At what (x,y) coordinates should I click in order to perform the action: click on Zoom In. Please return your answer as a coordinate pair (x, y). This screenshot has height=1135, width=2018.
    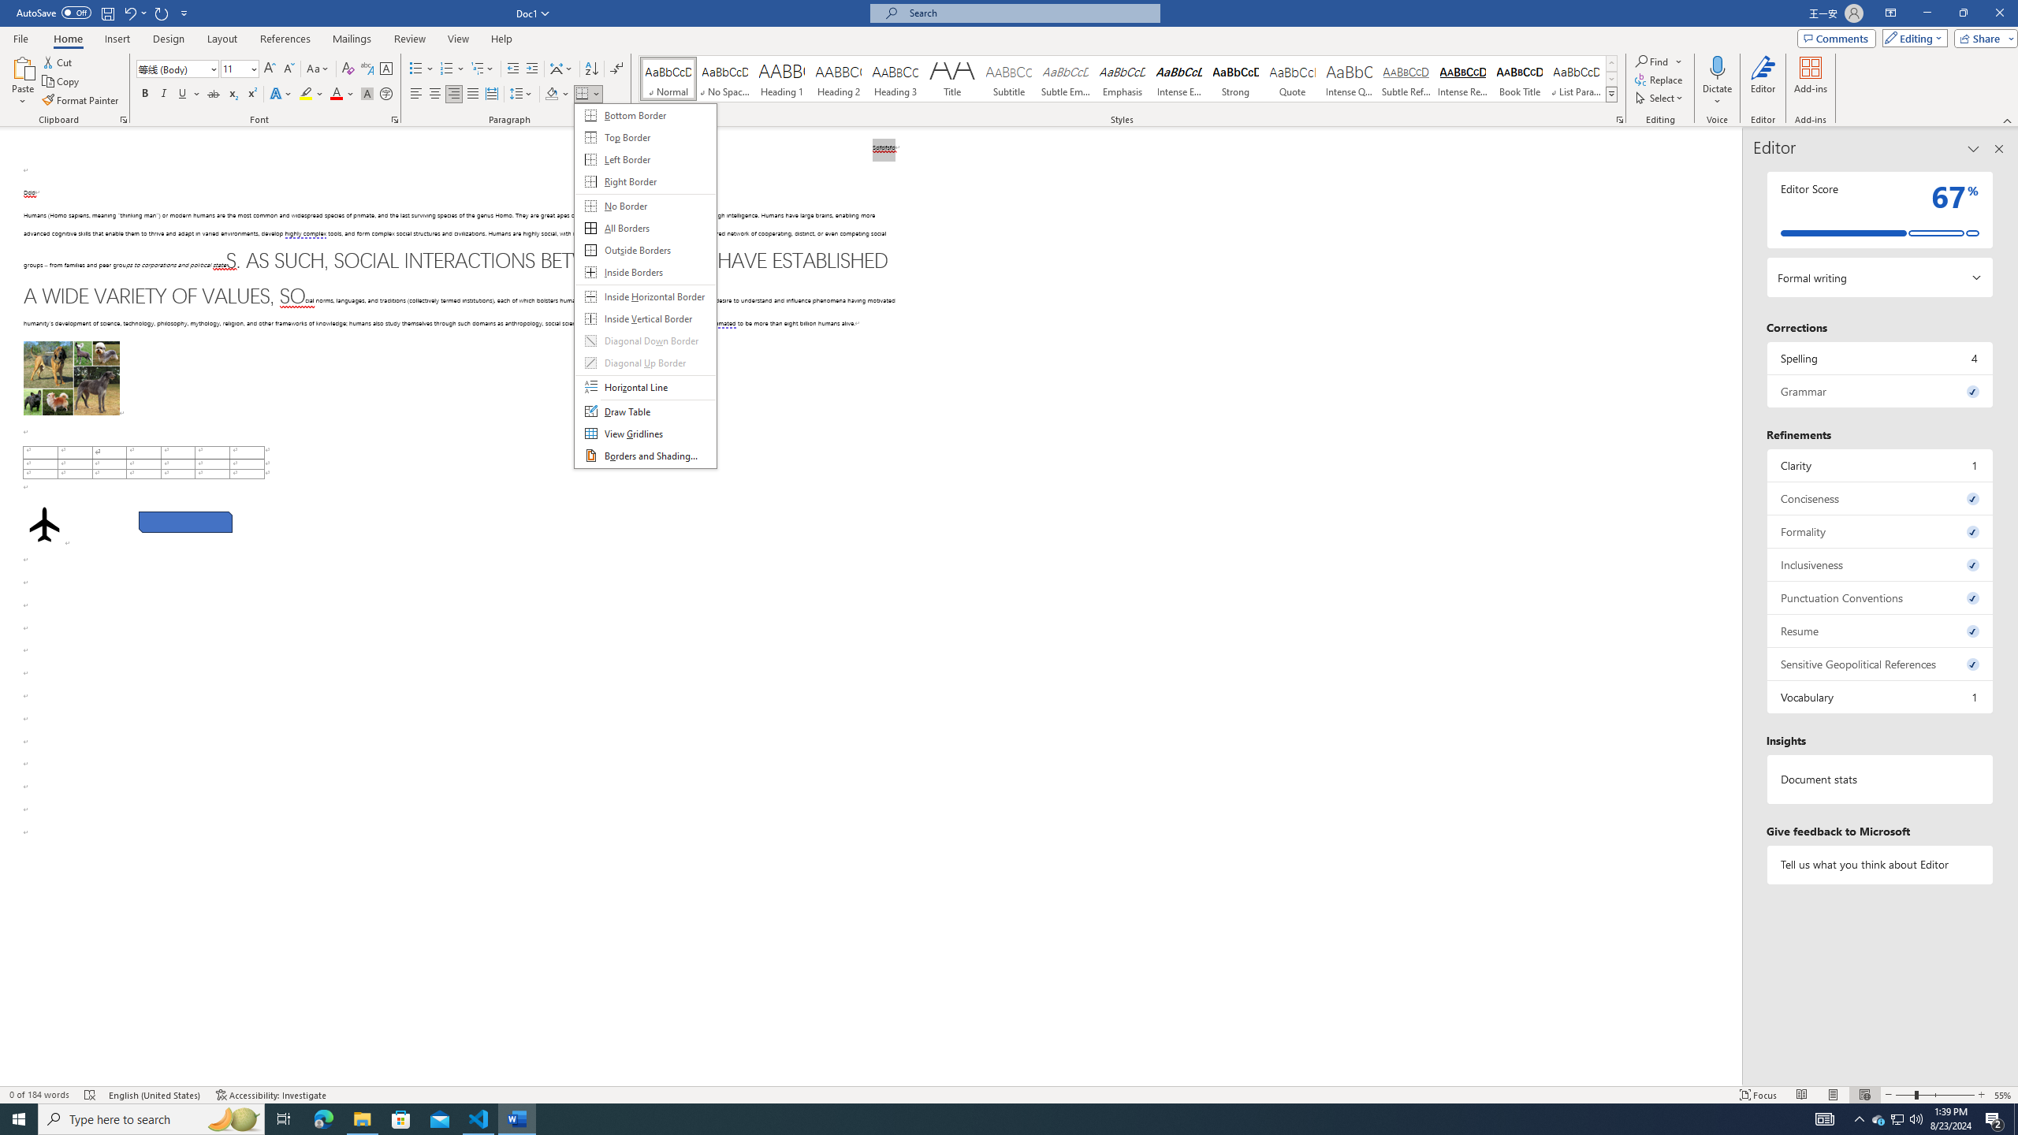
    Looking at the image, I should click on (1983, 1095).